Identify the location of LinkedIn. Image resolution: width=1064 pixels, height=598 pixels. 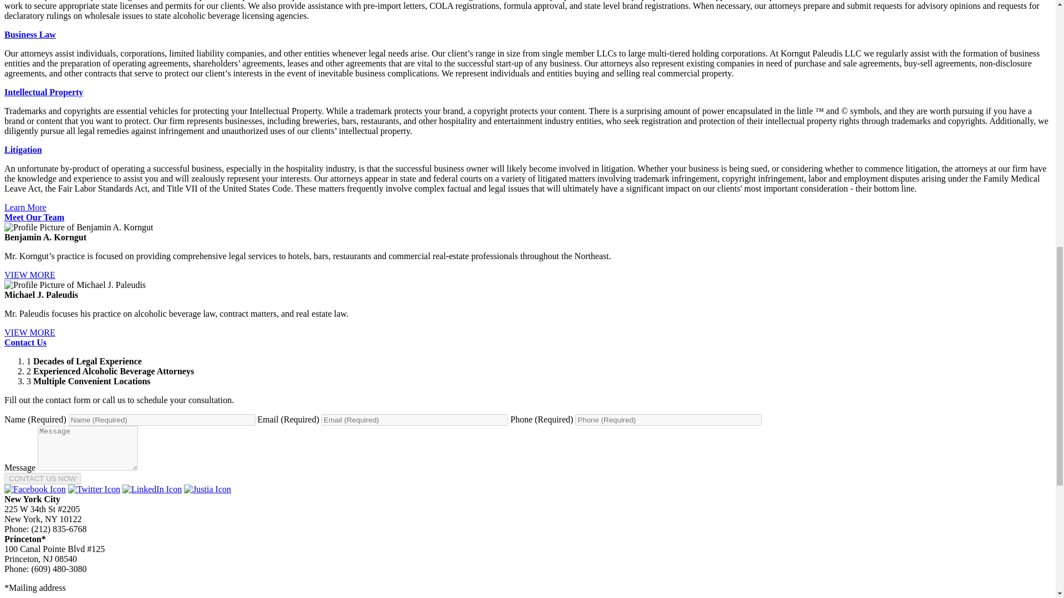
(152, 489).